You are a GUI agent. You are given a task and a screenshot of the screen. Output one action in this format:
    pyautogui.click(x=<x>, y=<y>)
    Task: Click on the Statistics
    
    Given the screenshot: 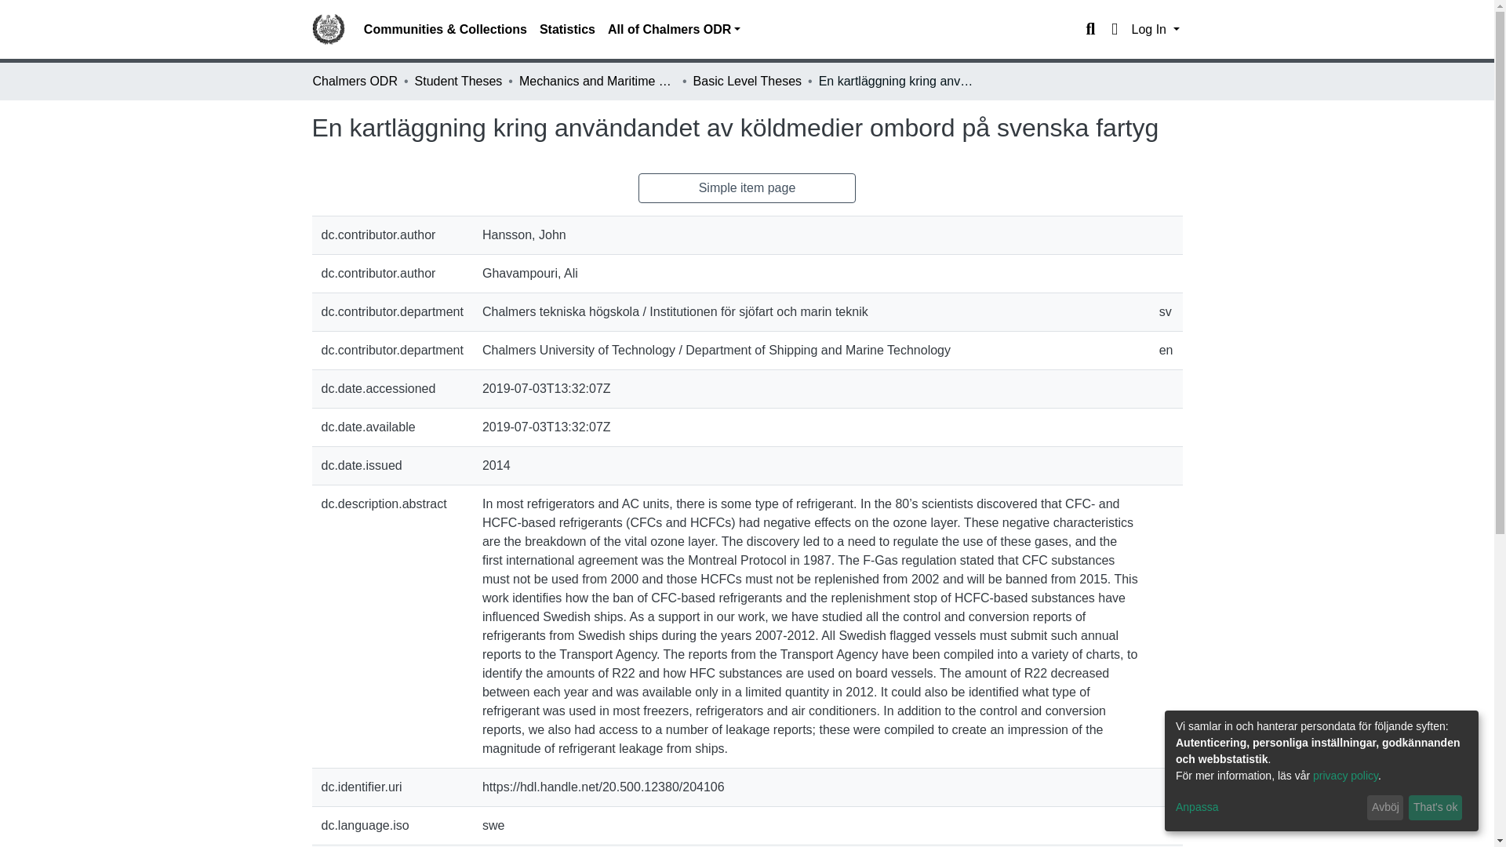 What is the action you would take?
    pyautogui.click(x=566, y=30)
    